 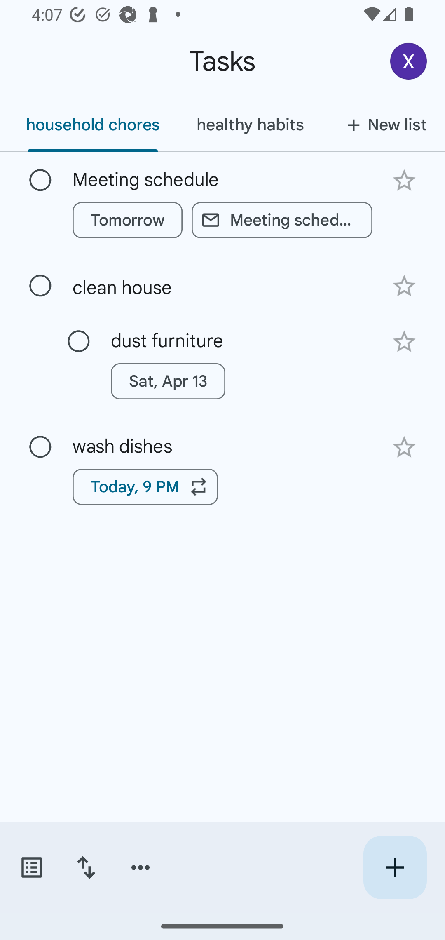 What do you see at coordinates (31, 867) in the screenshot?
I see `Switch task lists` at bounding box center [31, 867].